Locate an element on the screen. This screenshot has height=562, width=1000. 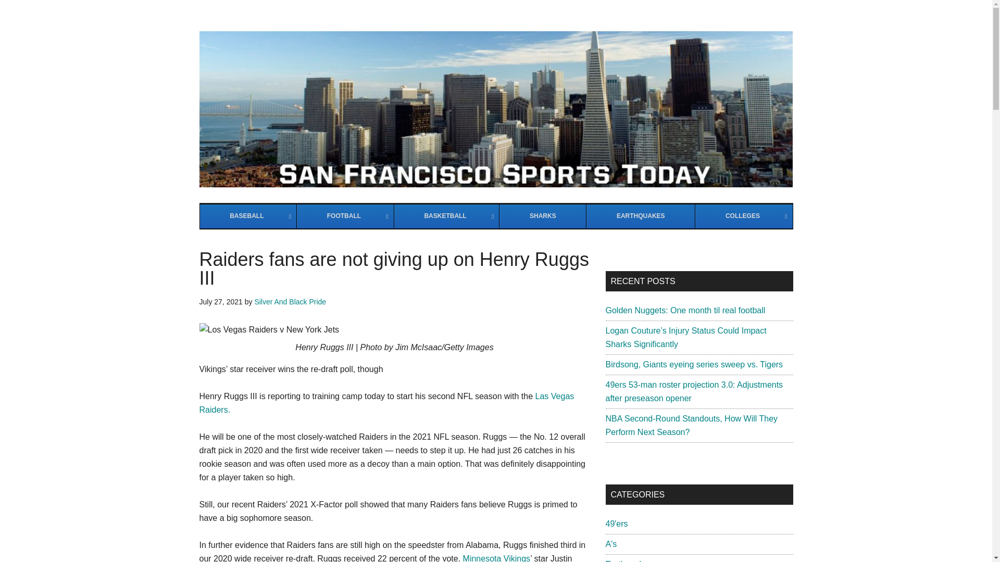
BASKETBALL is located at coordinates (446, 216).